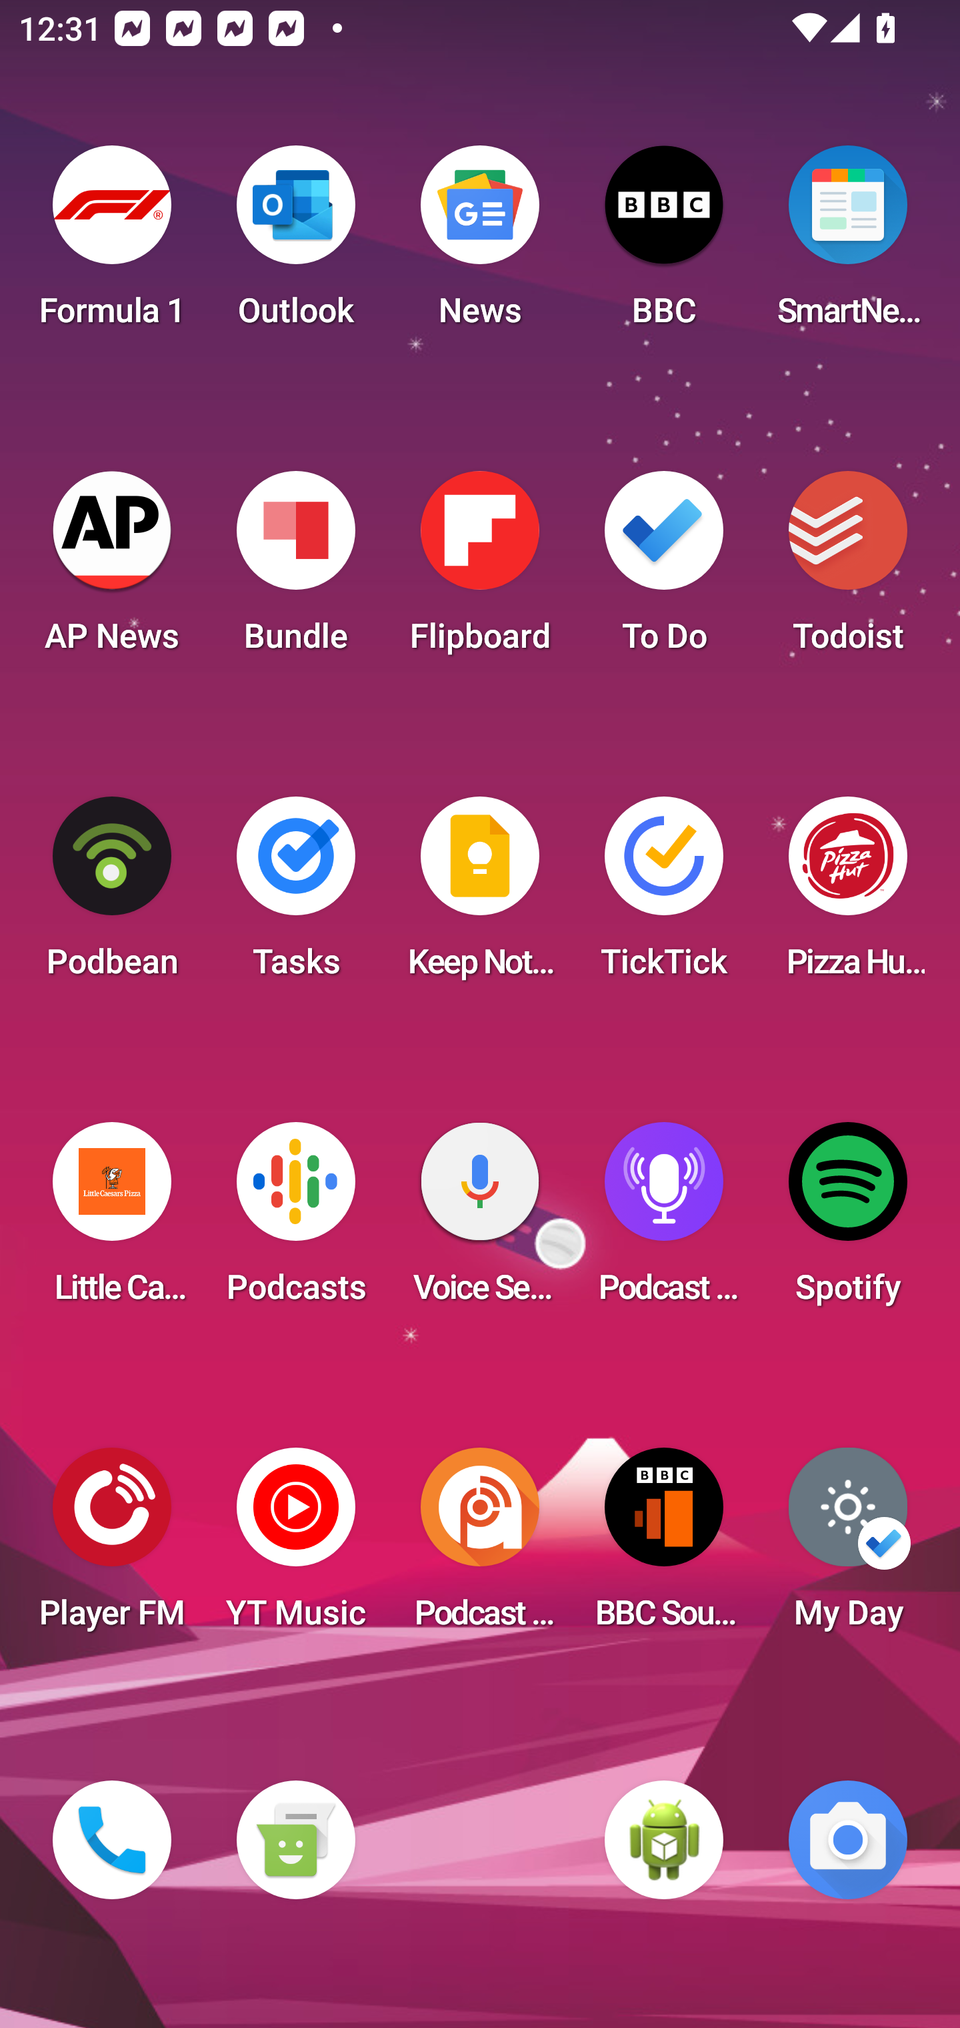 Image resolution: width=960 pixels, height=2028 pixels. What do you see at coordinates (848, 1840) in the screenshot?
I see `Camera` at bounding box center [848, 1840].